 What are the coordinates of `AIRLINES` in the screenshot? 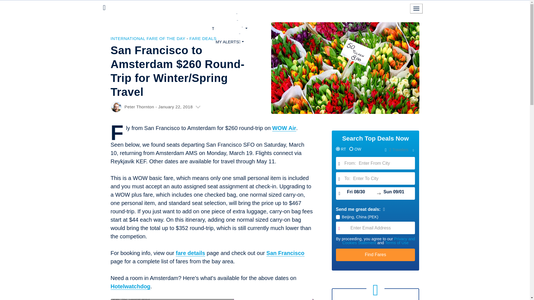 It's located at (229, 21).